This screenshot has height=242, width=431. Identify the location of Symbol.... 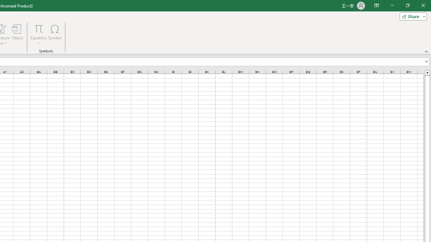
(55, 34).